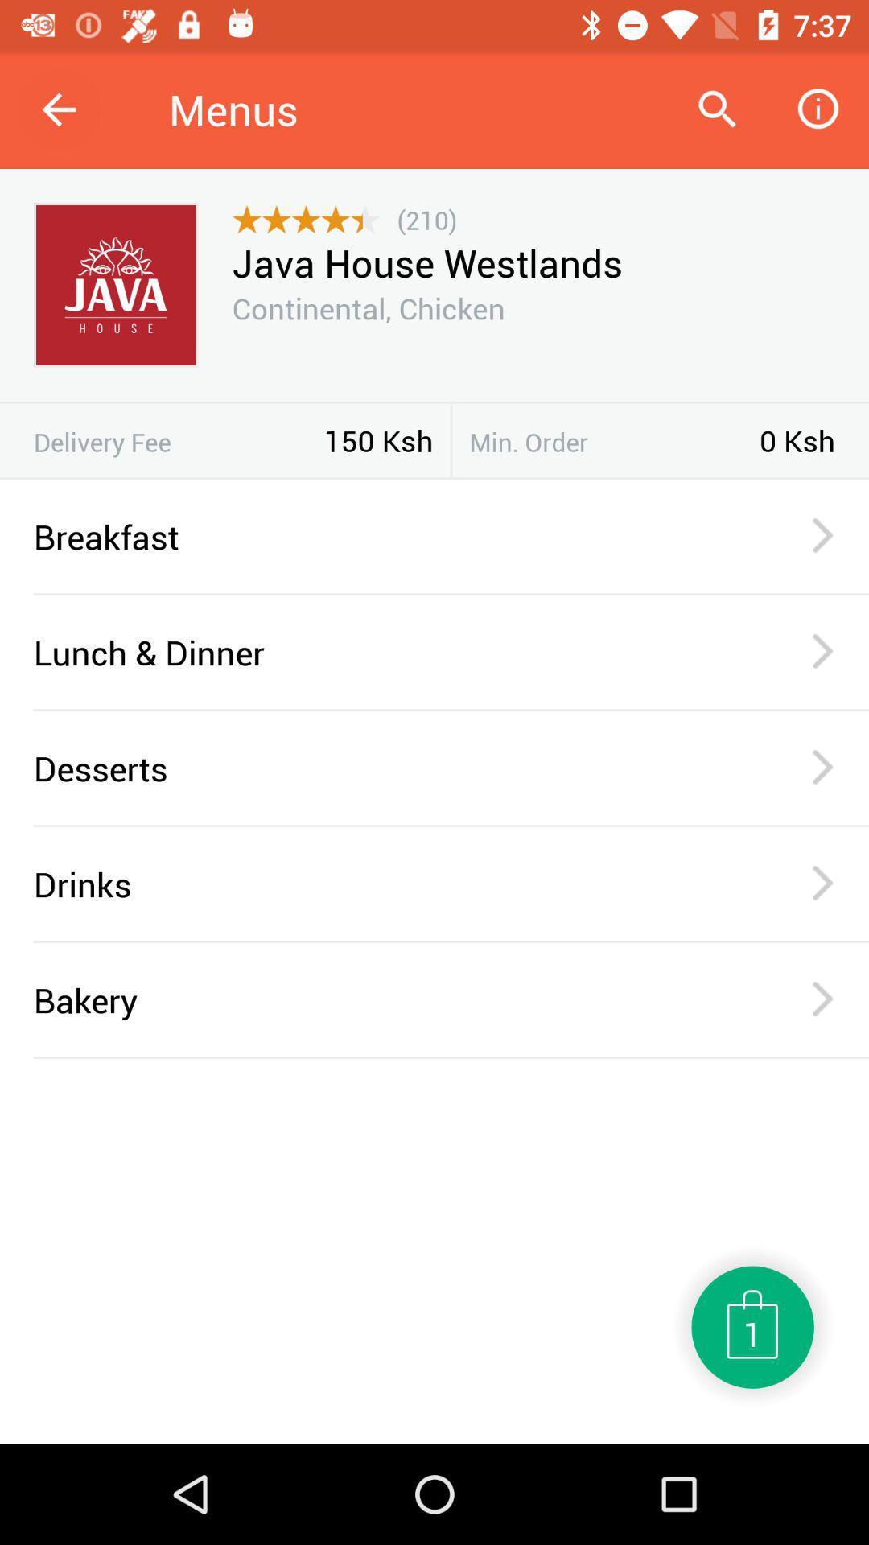 Image resolution: width=869 pixels, height=1545 pixels. What do you see at coordinates (451, 941) in the screenshot?
I see `launch icon above the bakery icon` at bounding box center [451, 941].